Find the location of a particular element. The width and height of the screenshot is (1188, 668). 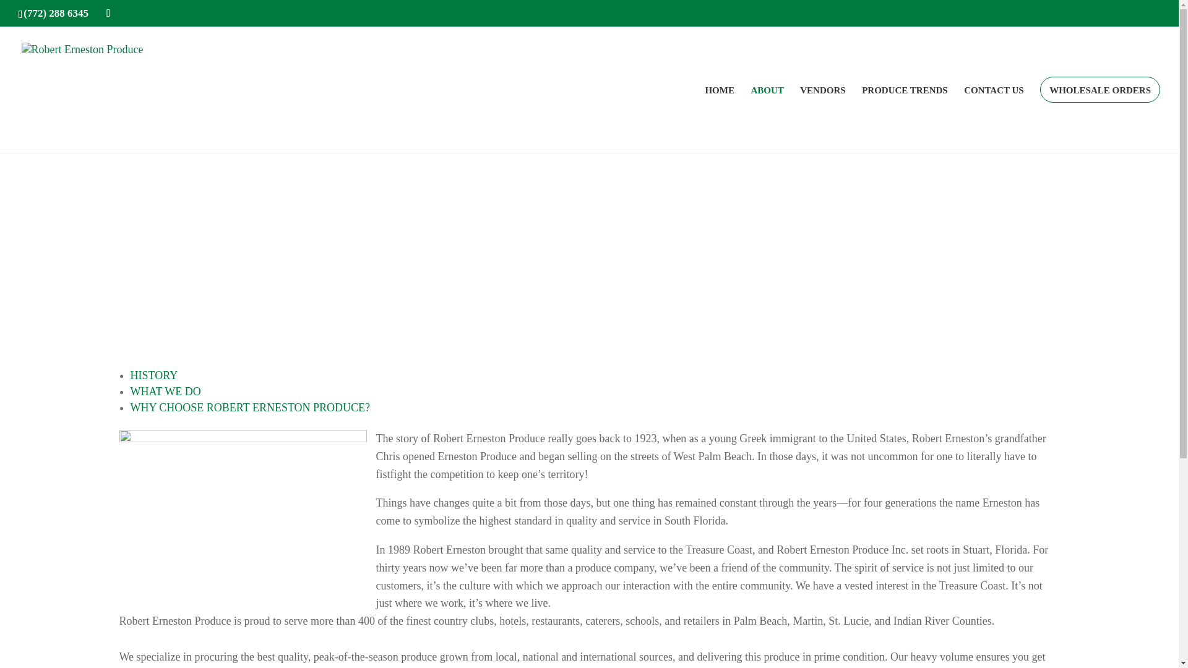

HOME is located at coordinates (719, 119).